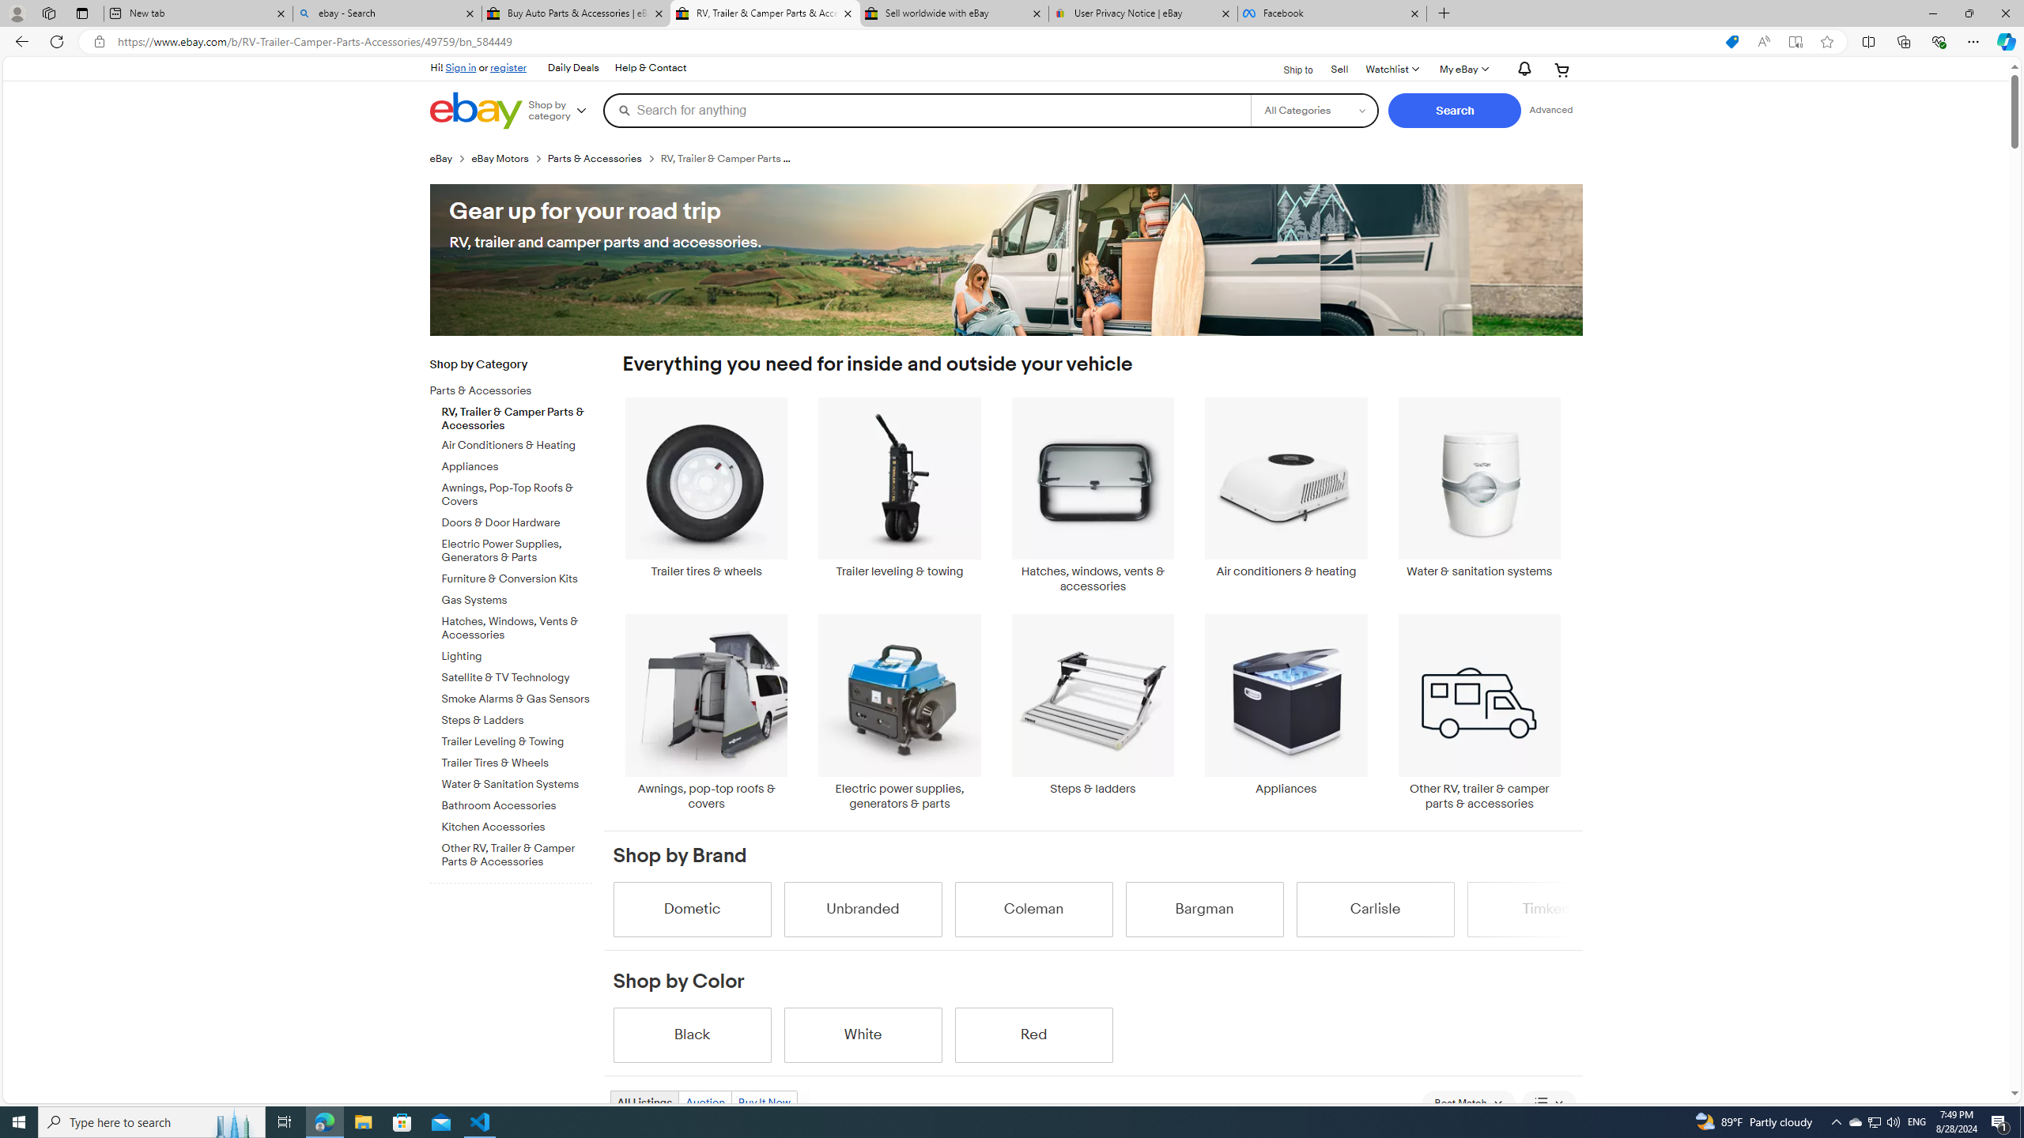 This screenshot has width=2024, height=1138. I want to click on New Tab, so click(1444, 13).